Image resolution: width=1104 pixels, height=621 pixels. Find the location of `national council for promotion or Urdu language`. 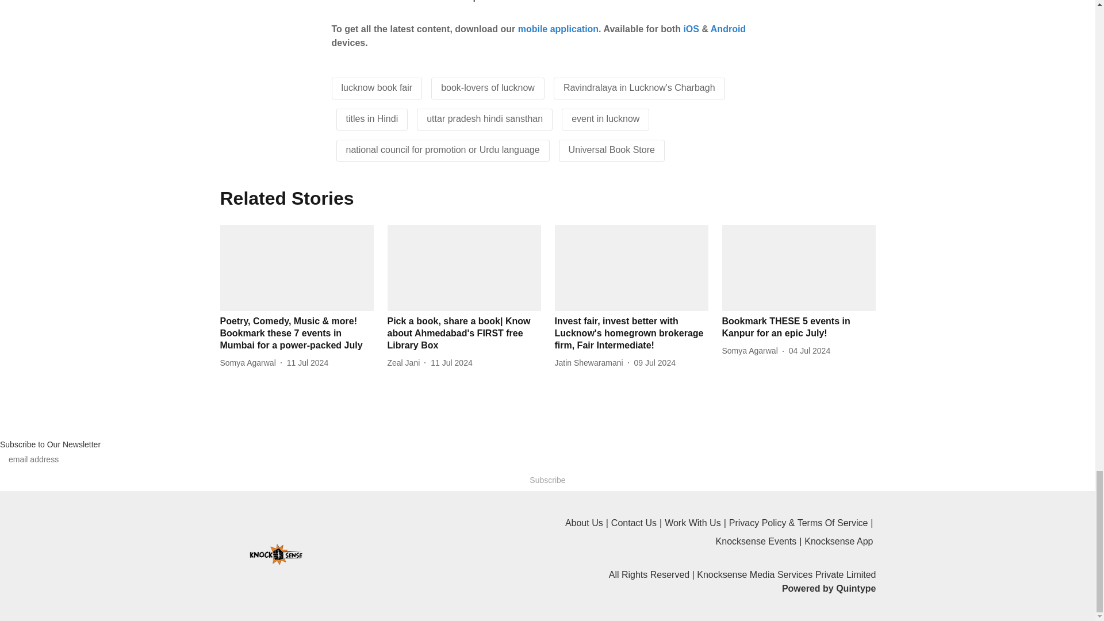

national council for promotion or Urdu language is located at coordinates (443, 149).